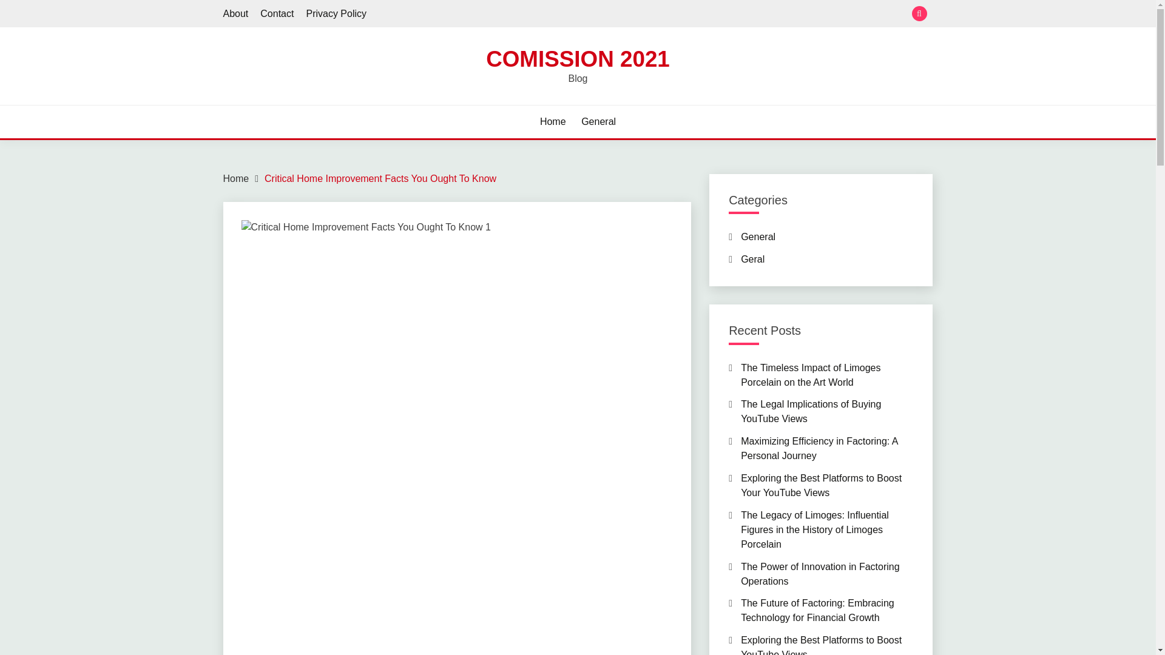  What do you see at coordinates (758, 237) in the screenshot?
I see `General` at bounding box center [758, 237].